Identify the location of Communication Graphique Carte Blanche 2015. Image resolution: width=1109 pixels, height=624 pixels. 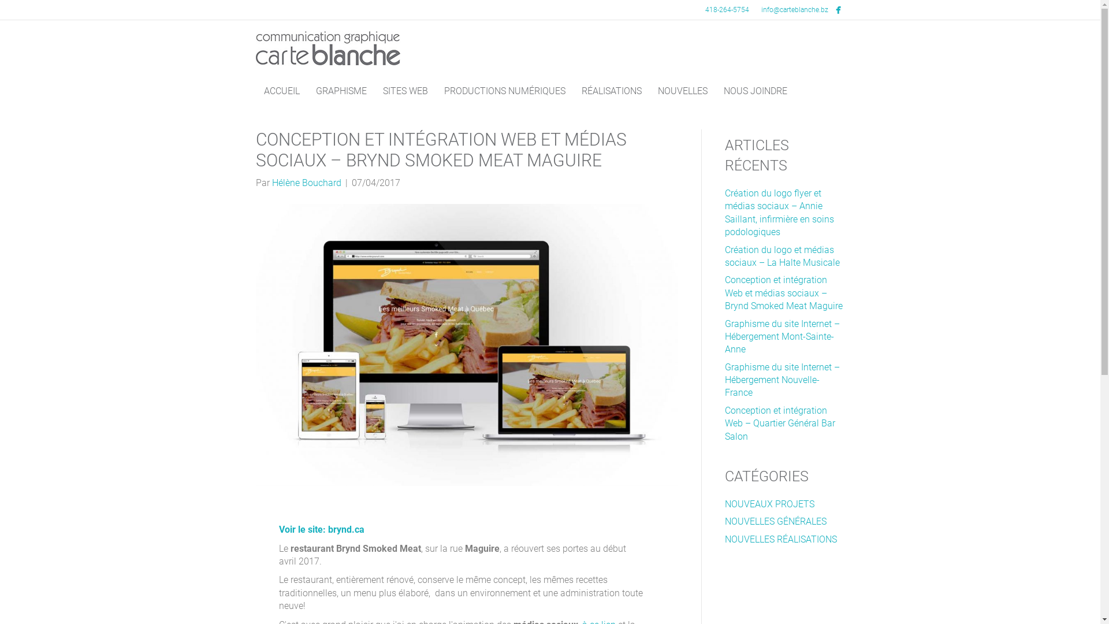
(602, 607).